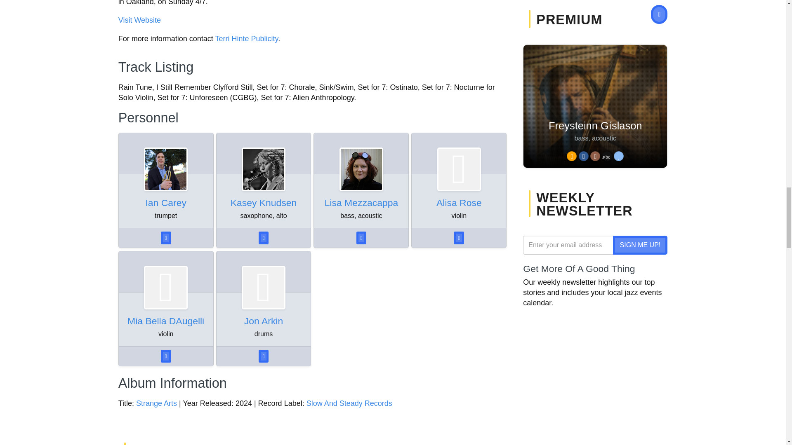 This screenshot has width=792, height=445. I want to click on Kasey Knudsen, so click(264, 203).